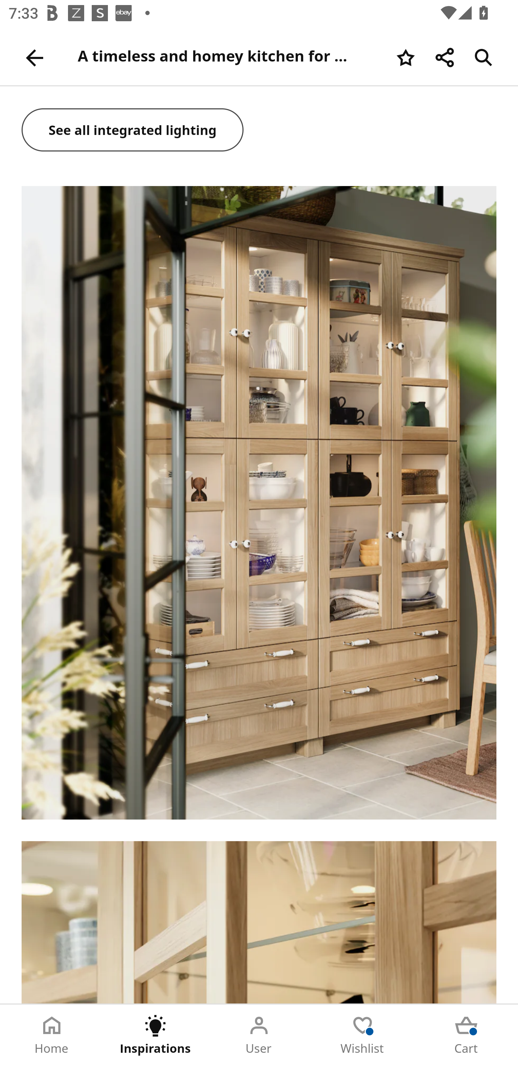 The width and height of the screenshot is (518, 1065). What do you see at coordinates (363, 1035) in the screenshot?
I see `Wishlist
Tab 4 of 5` at bounding box center [363, 1035].